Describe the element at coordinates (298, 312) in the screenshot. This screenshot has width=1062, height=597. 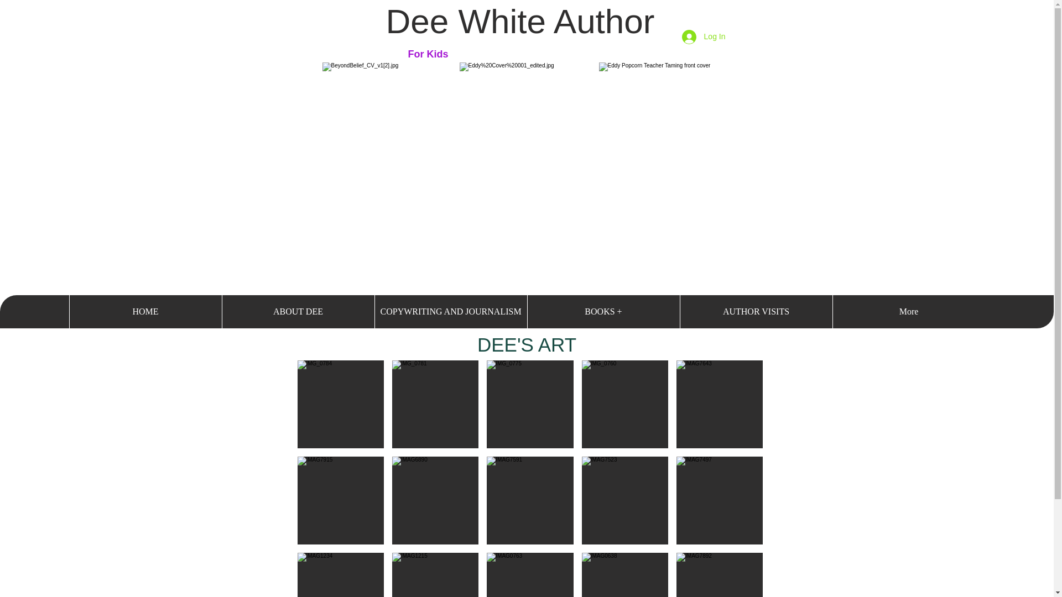
I see `ABOUT DEE` at that location.